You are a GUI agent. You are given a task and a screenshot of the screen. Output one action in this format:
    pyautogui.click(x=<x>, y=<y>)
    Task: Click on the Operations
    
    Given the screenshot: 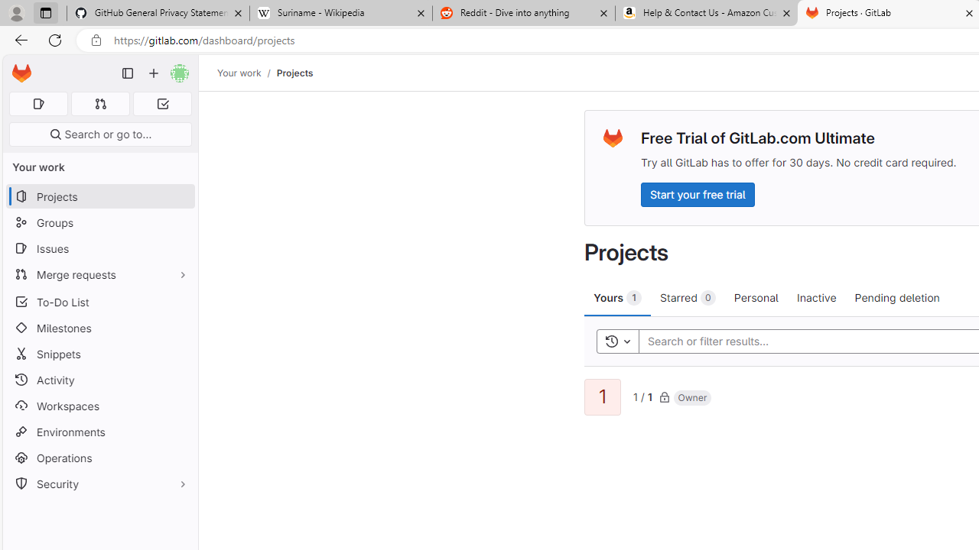 What is the action you would take?
    pyautogui.click(x=99, y=458)
    